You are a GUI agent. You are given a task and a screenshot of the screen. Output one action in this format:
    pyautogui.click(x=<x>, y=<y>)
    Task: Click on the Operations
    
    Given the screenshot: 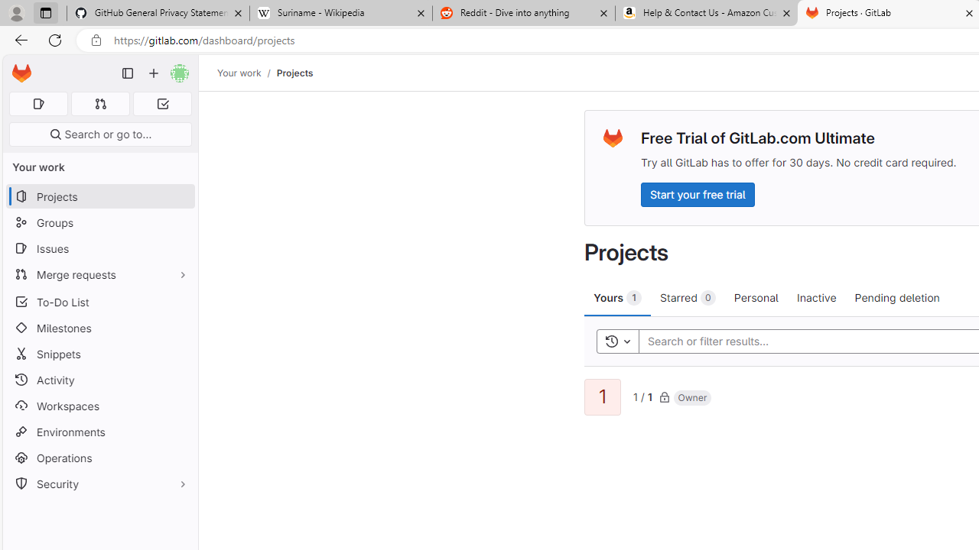 What is the action you would take?
    pyautogui.click(x=99, y=458)
    